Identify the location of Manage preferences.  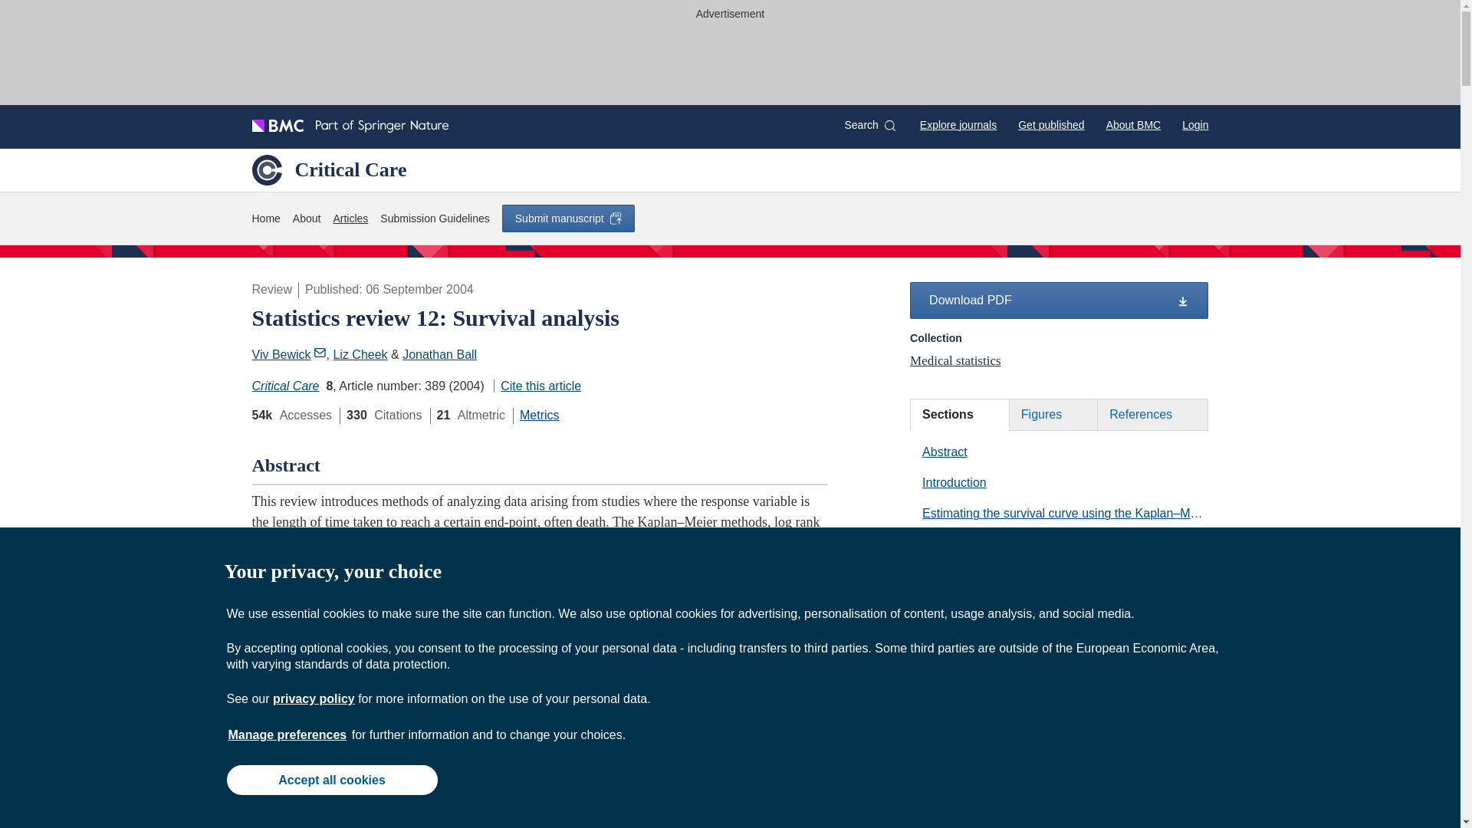
(287, 734).